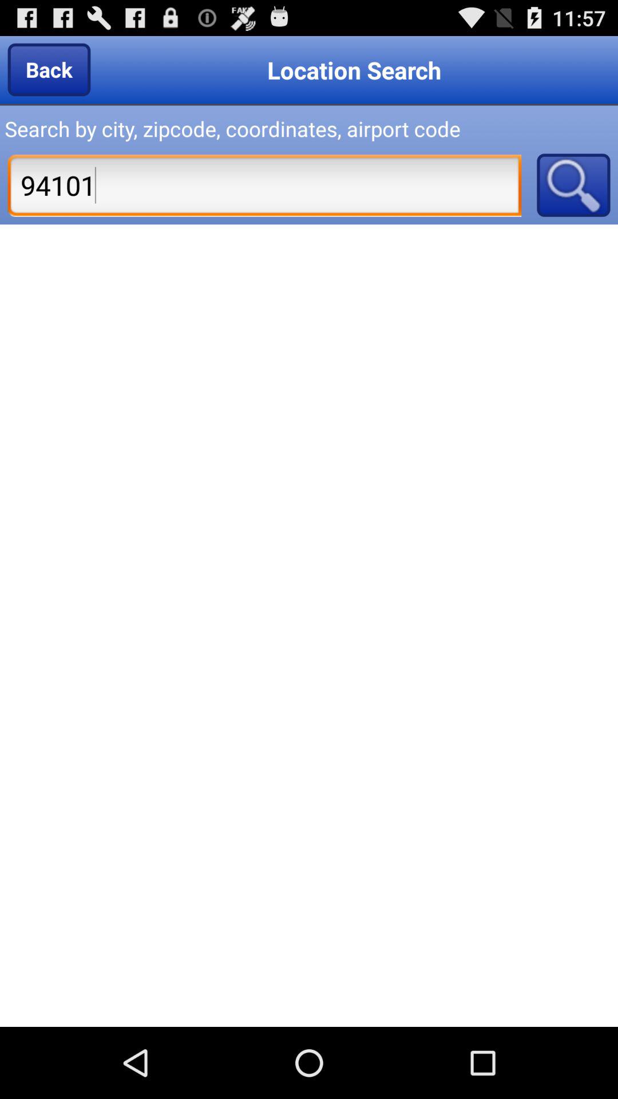 Image resolution: width=618 pixels, height=1099 pixels. What do you see at coordinates (309, 625) in the screenshot?
I see `open item below 94101 item` at bounding box center [309, 625].